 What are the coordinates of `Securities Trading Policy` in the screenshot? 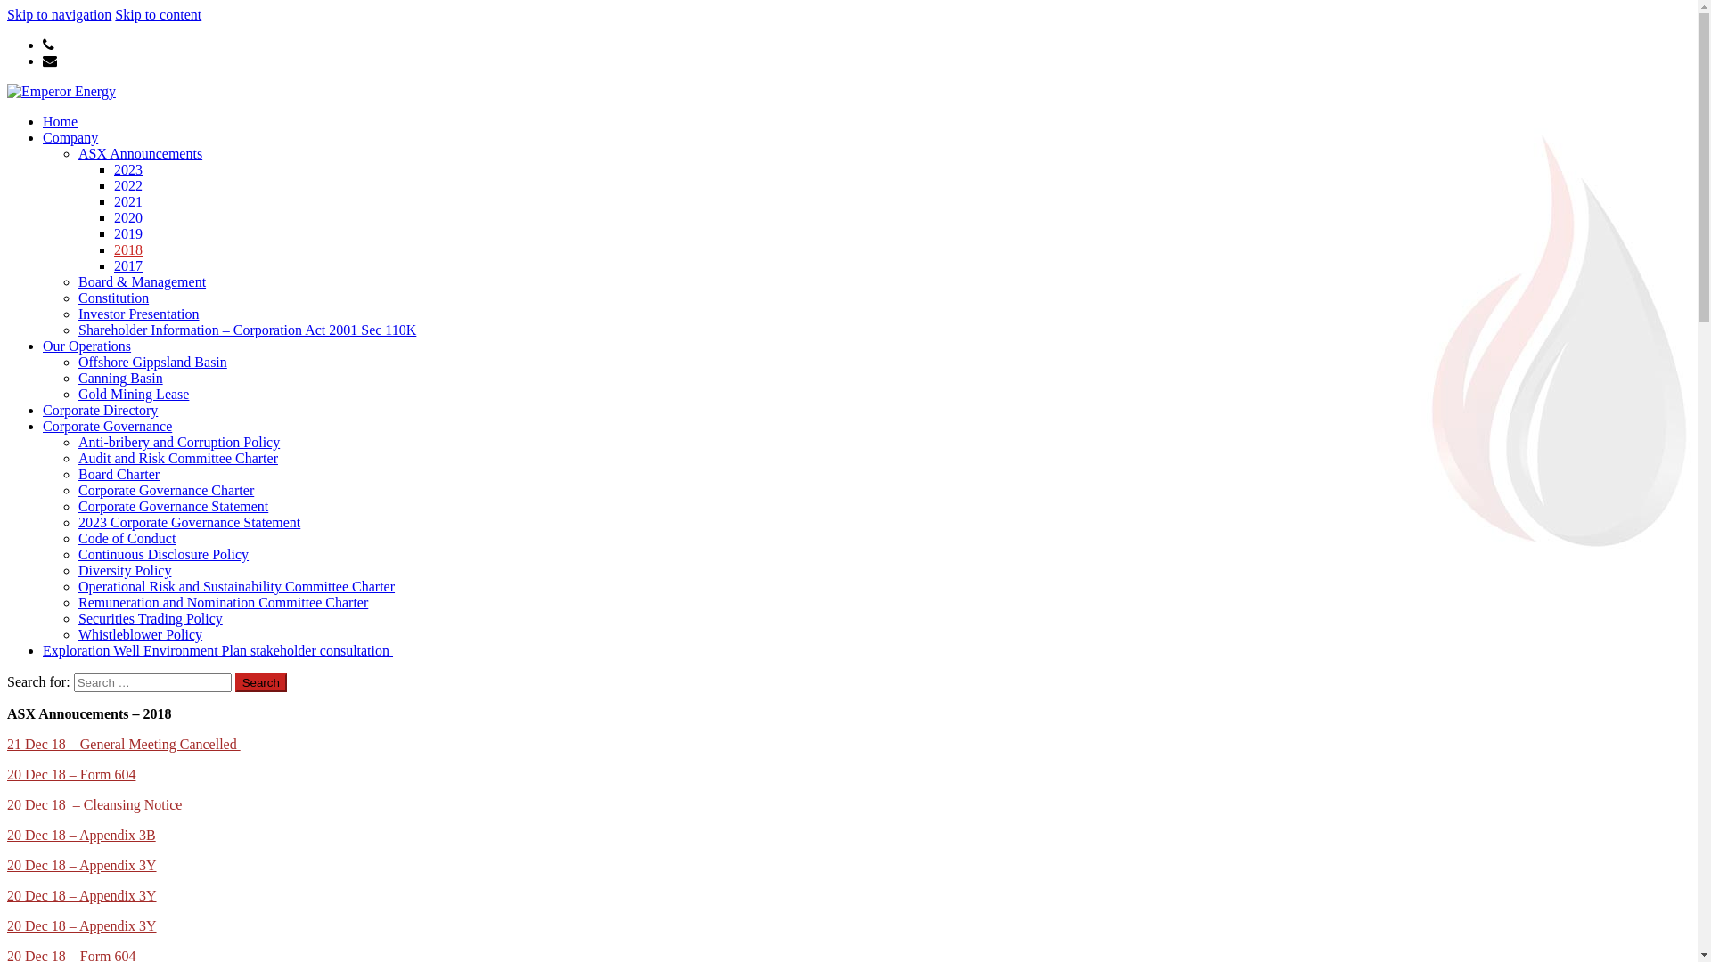 It's located at (151, 618).